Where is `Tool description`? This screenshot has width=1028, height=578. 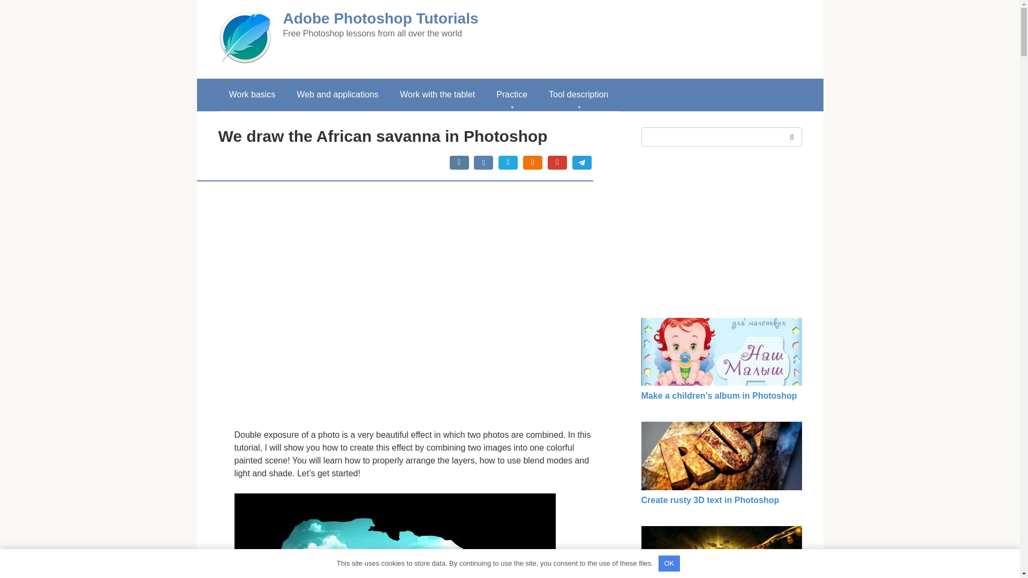
Tool description is located at coordinates (578, 94).